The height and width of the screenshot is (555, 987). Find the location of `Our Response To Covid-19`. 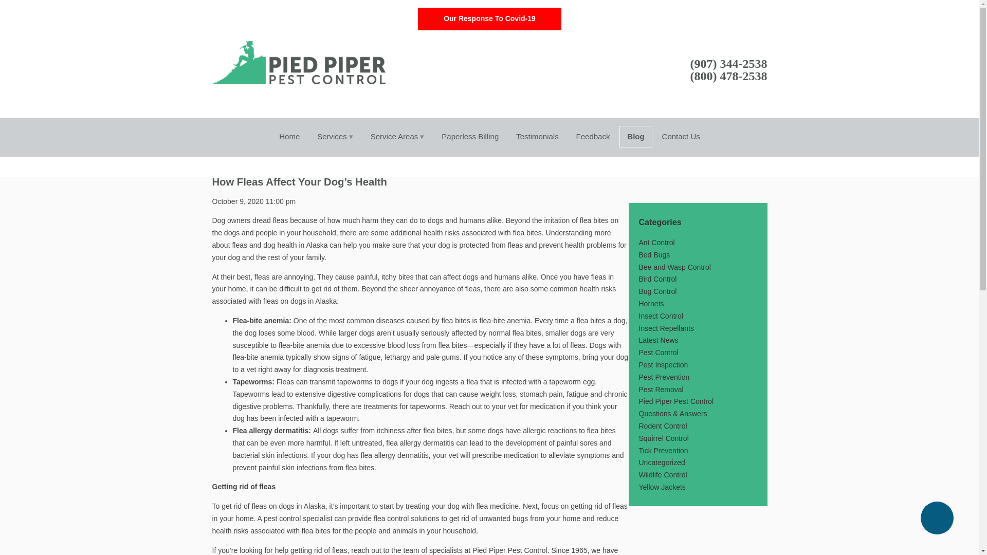

Our Response To Covid-19 is located at coordinates (489, 19).